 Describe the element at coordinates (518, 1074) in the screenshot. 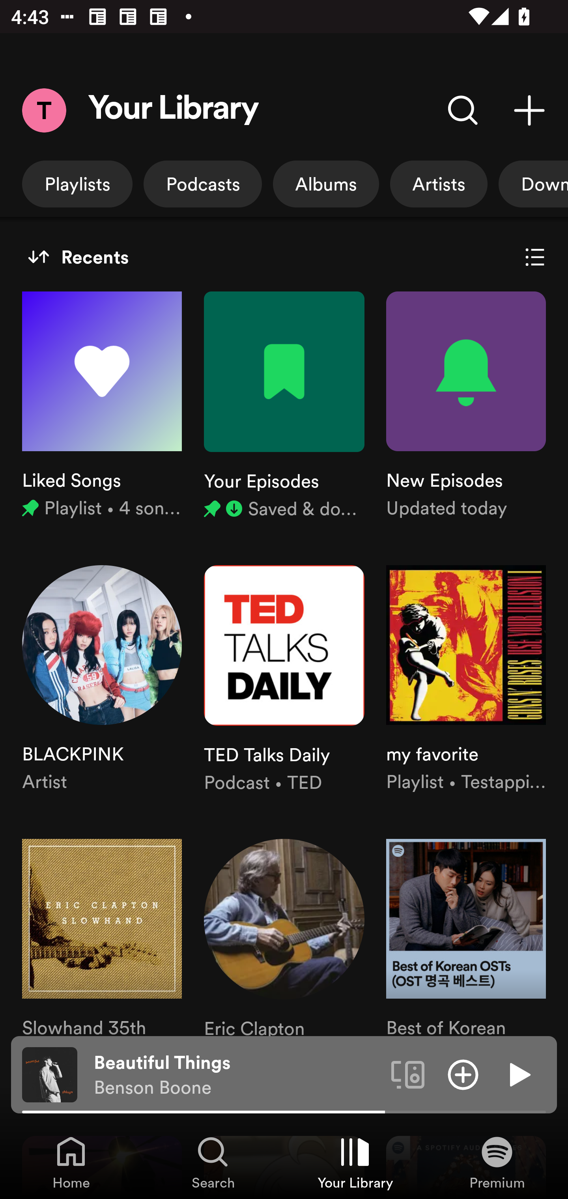

I see `Play` at that location.